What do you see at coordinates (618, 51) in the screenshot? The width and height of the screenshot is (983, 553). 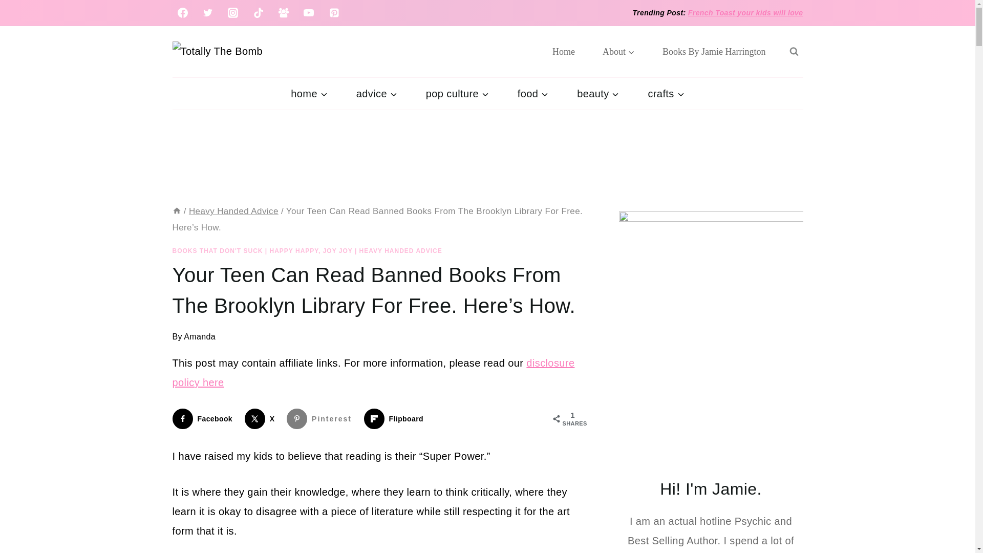 I see `About` at bounding box center [618, 51].